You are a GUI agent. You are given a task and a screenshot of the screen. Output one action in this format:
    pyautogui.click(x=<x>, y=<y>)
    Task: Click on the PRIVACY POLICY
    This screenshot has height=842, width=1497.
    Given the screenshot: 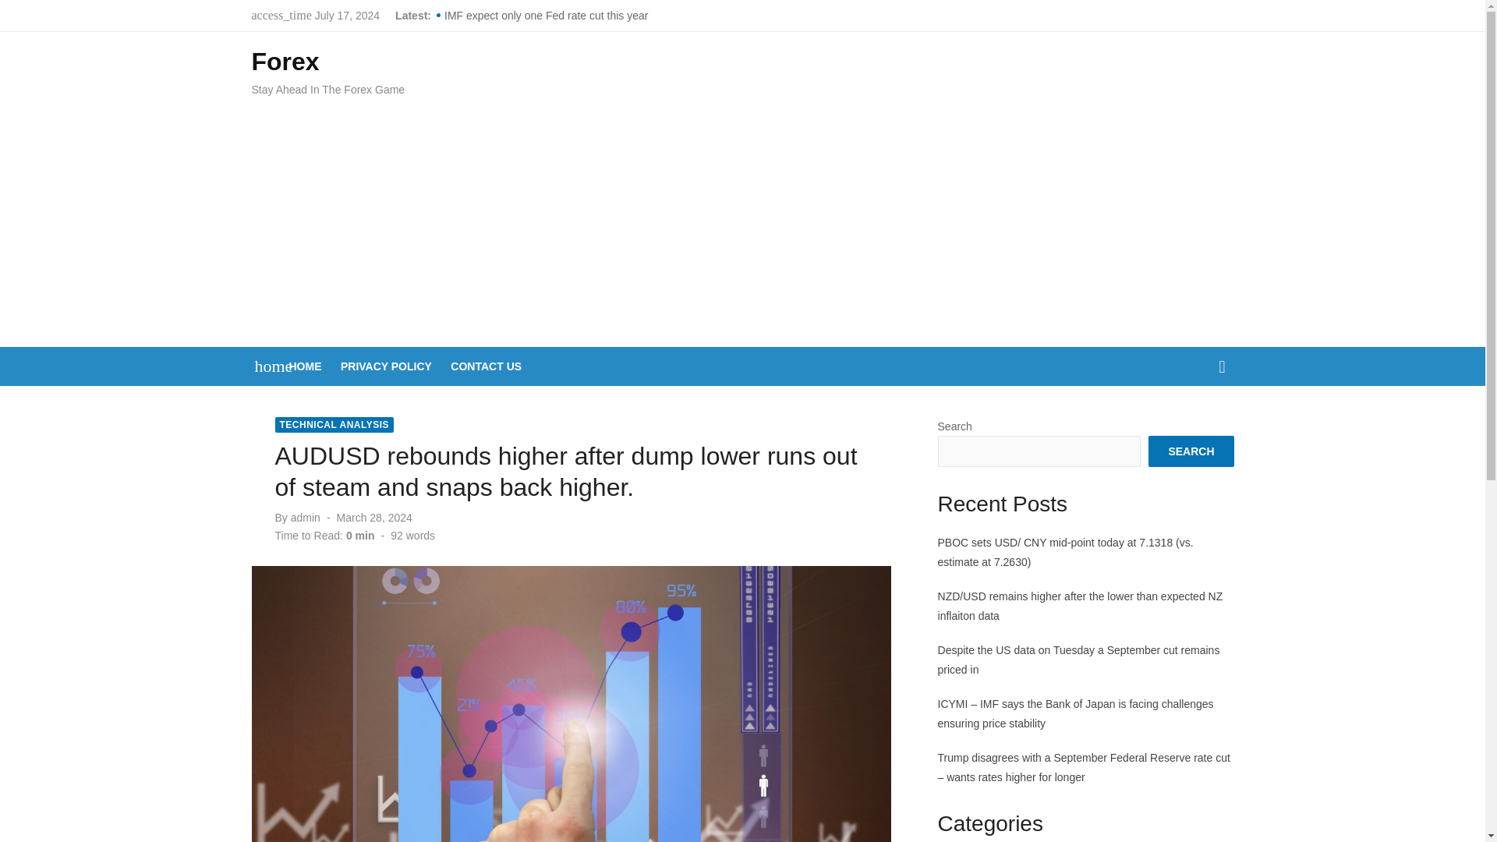 What is the action you would take?
    pyautogui.click(x=387, y=365)
    